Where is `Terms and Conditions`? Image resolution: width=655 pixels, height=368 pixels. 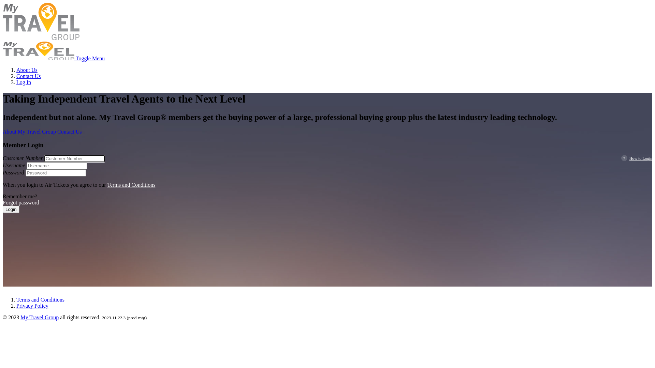 Terms and Conditions is located at coordinates (131, 185).